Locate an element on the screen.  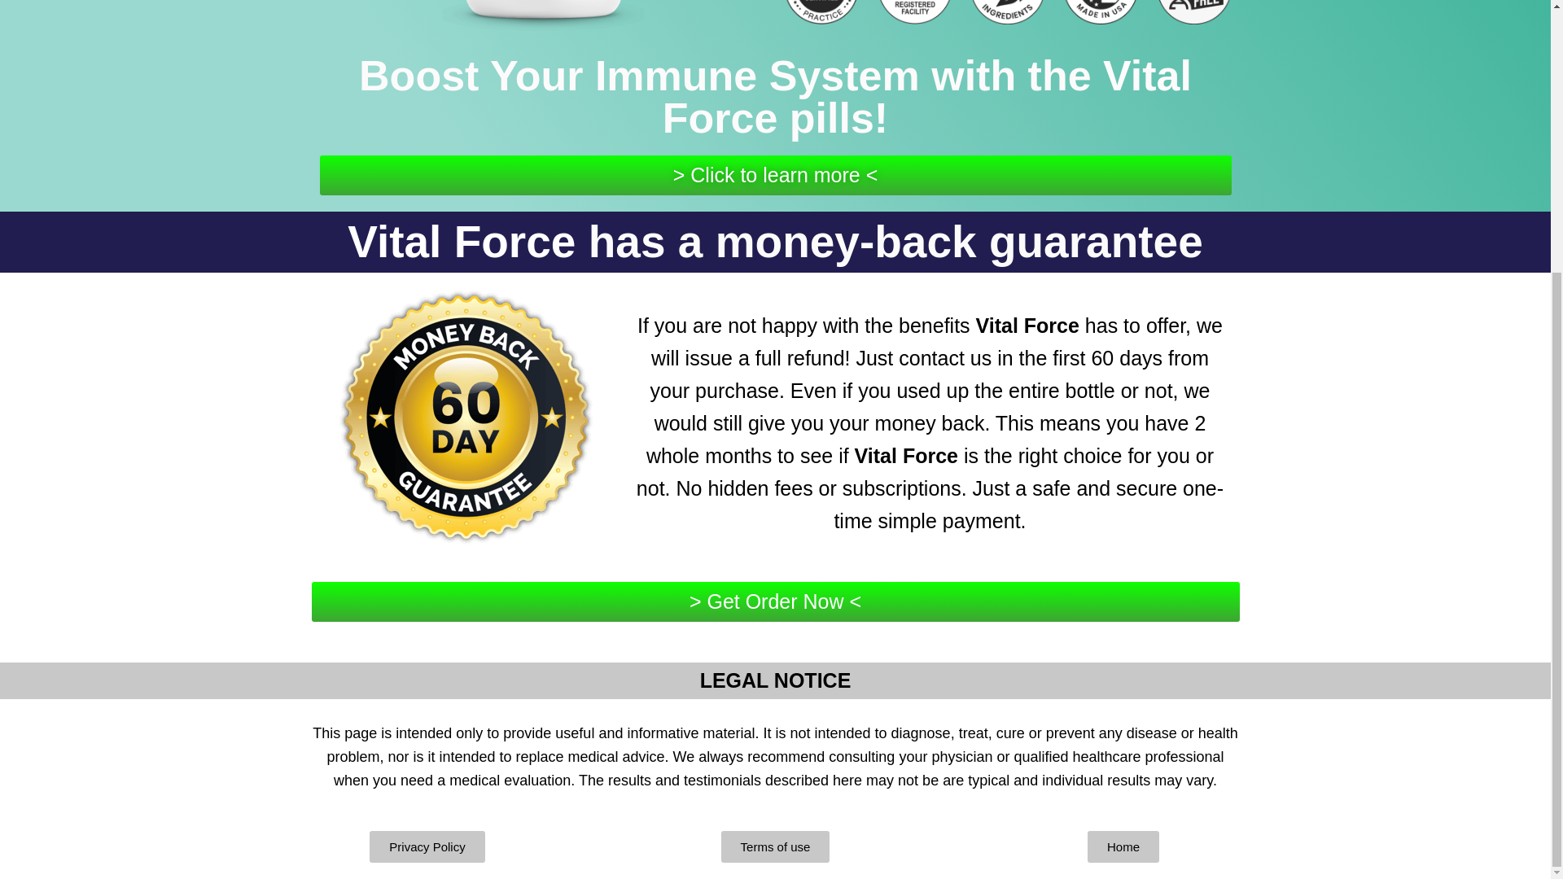
Privacy Policy is located at coordinates (427, 846).